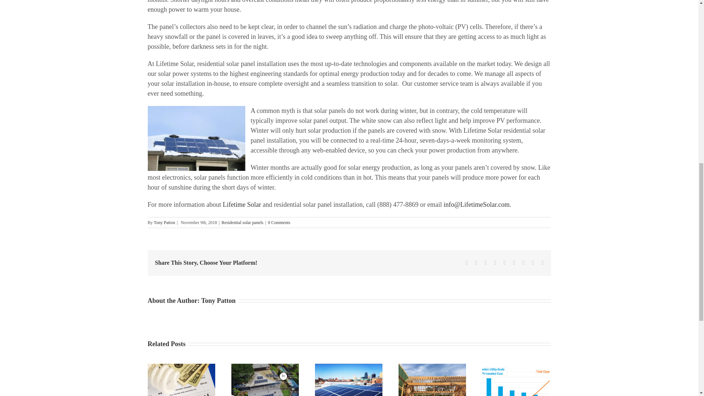 This screenshot has width=704, height=396. I want to click on Posts by Tony Patton, so click(219, 301).